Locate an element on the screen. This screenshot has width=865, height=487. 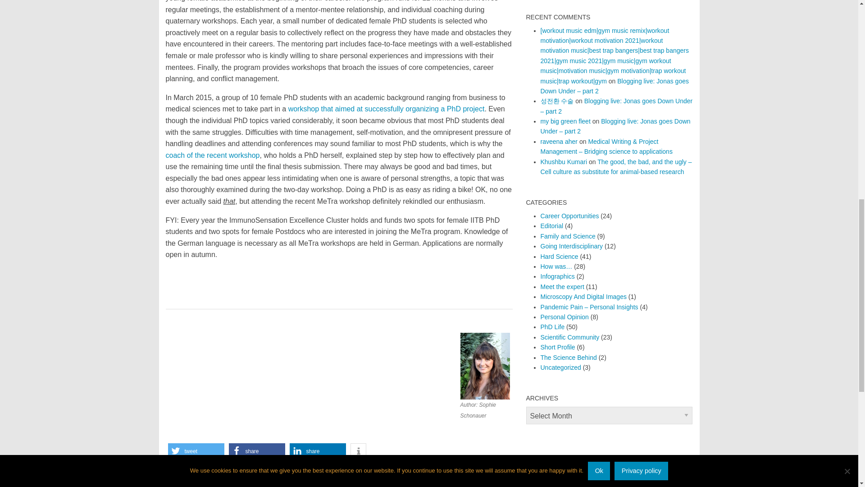
tweet  is located at coordinates (196, 451).